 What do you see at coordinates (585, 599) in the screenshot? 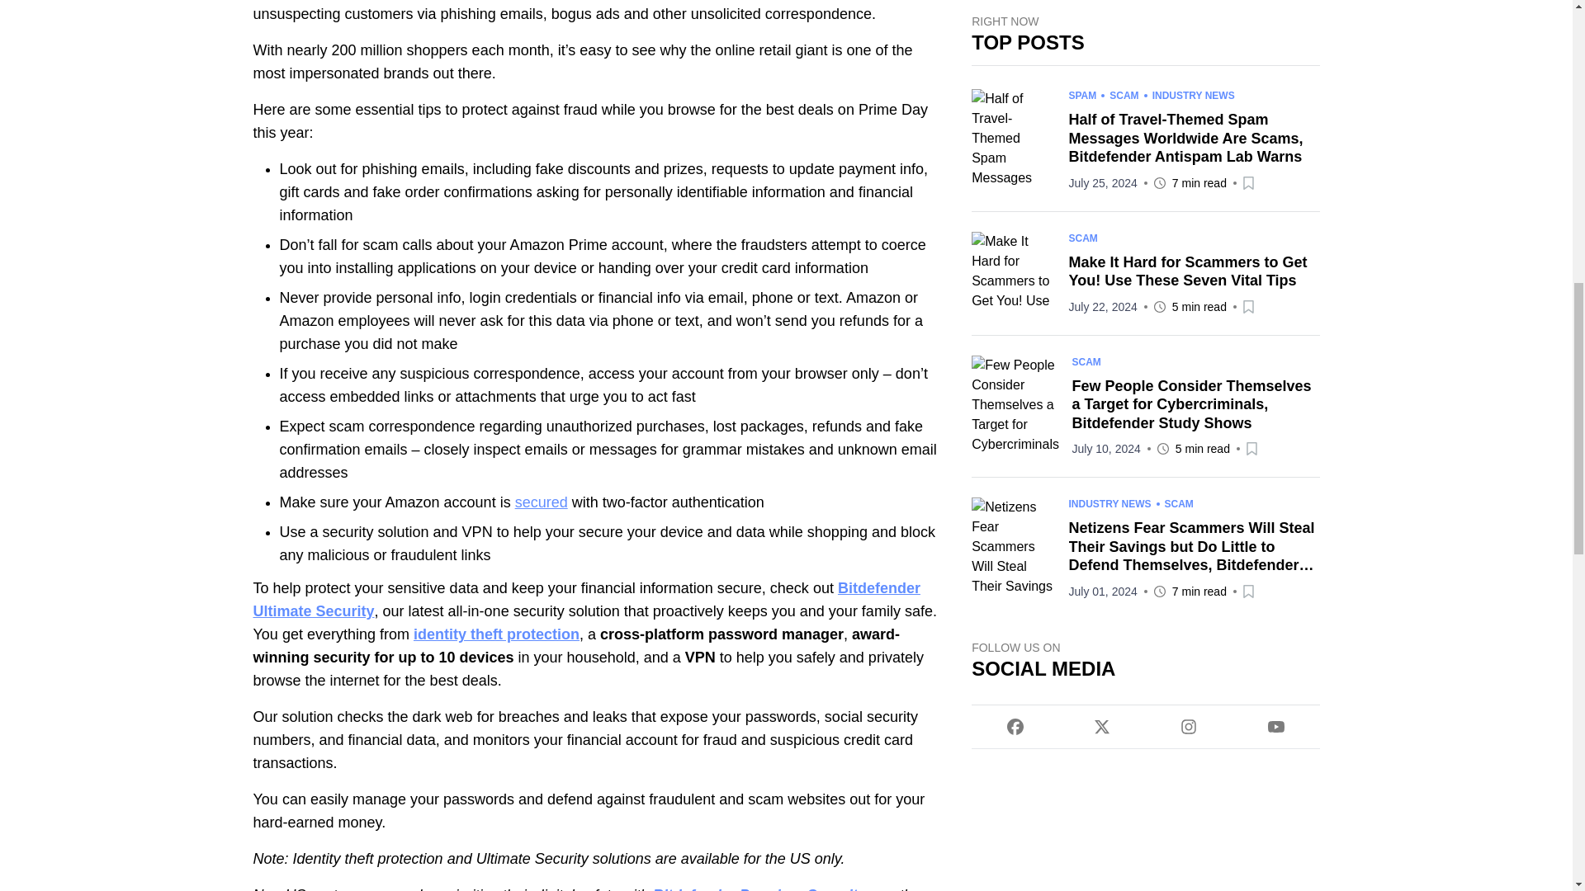
I see `Bitdefender Ultimate Security` at bounding box center [585, 599].